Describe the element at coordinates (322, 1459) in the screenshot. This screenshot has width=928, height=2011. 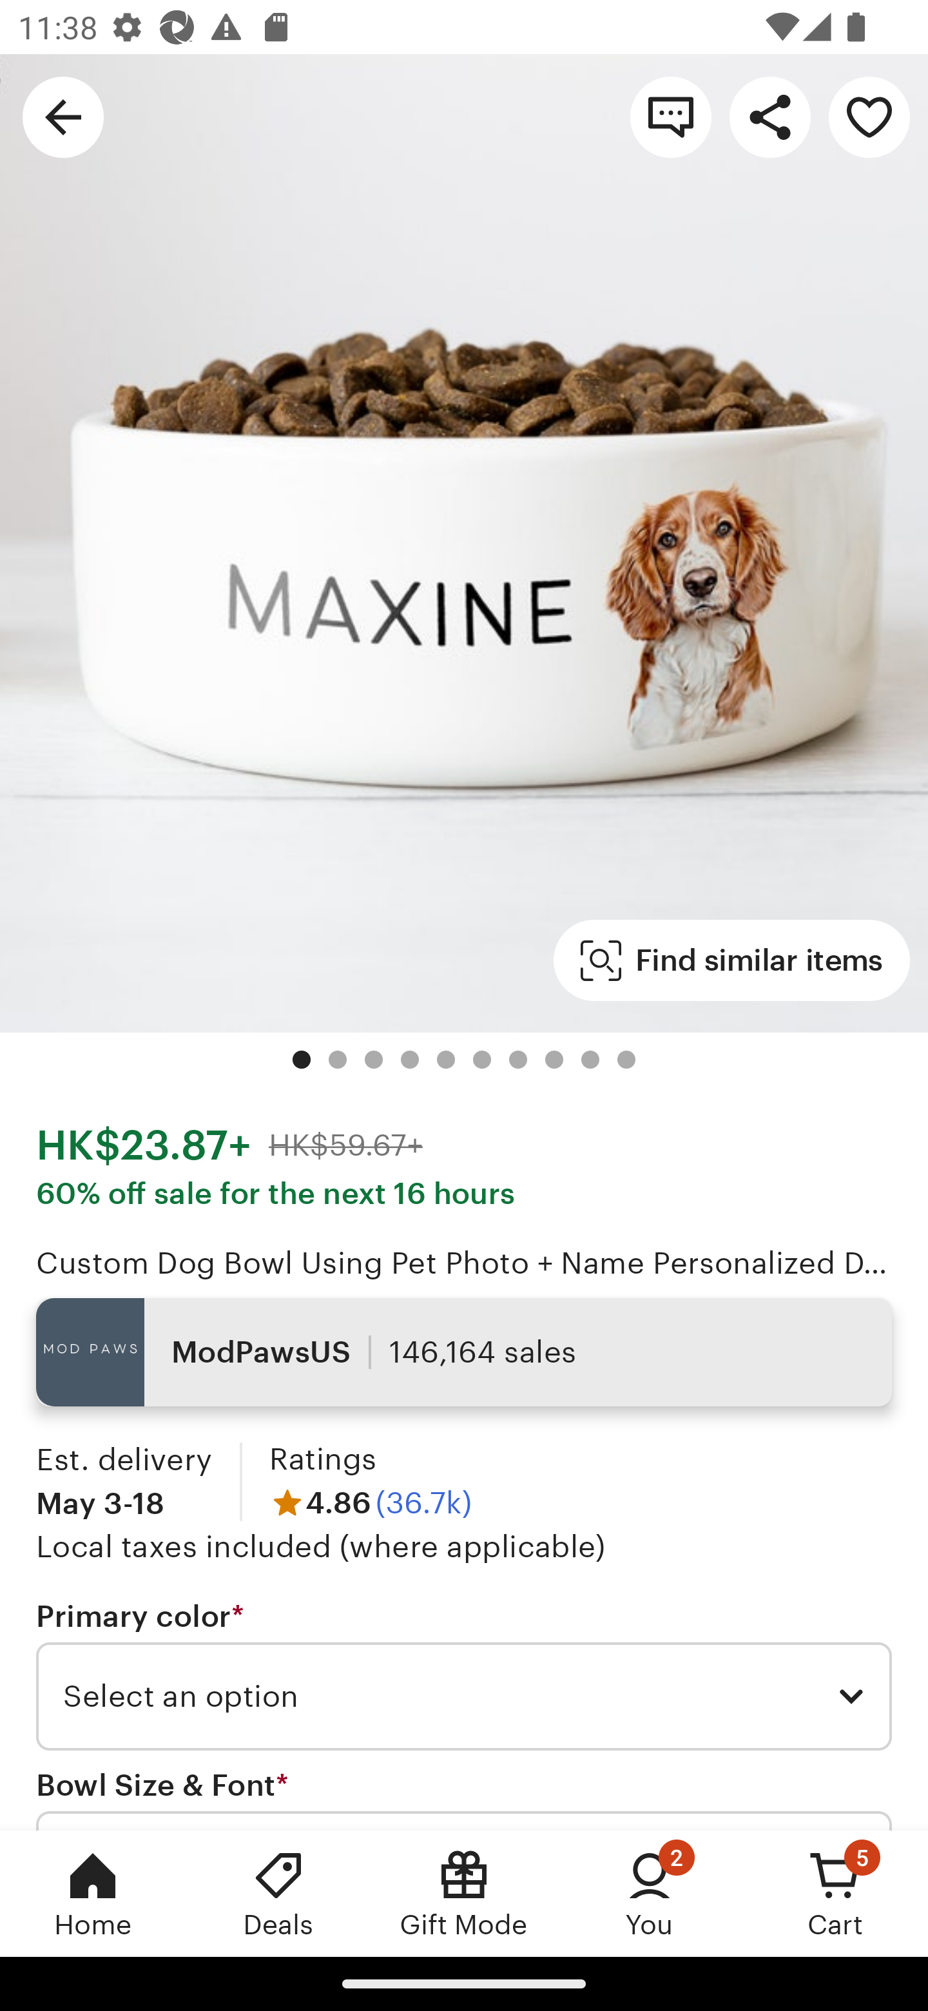
I see `Ratings` at that location.